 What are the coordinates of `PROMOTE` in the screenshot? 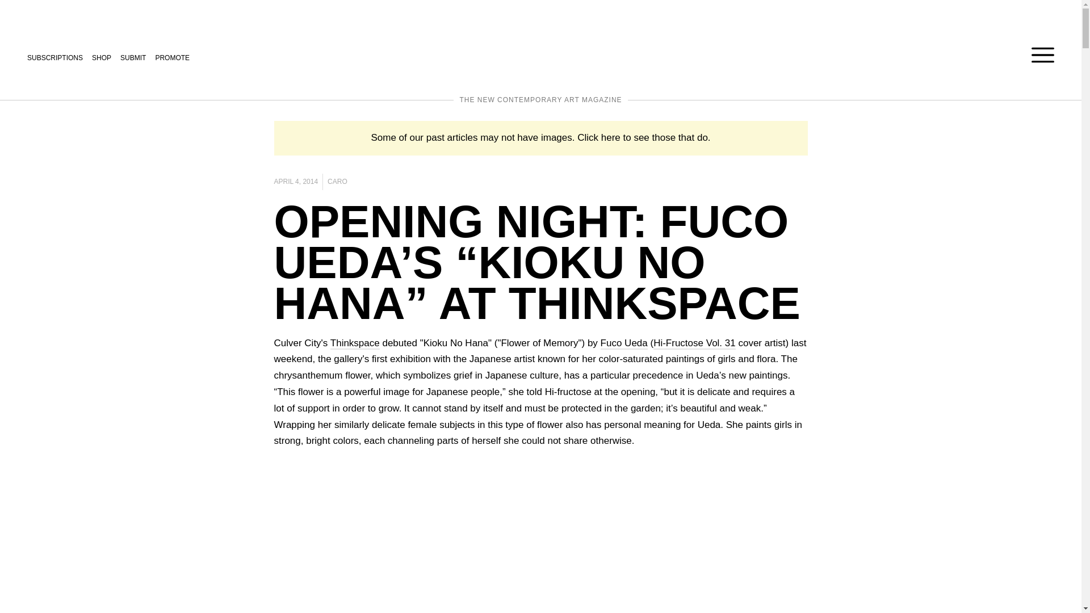 It's located at (172, 57).